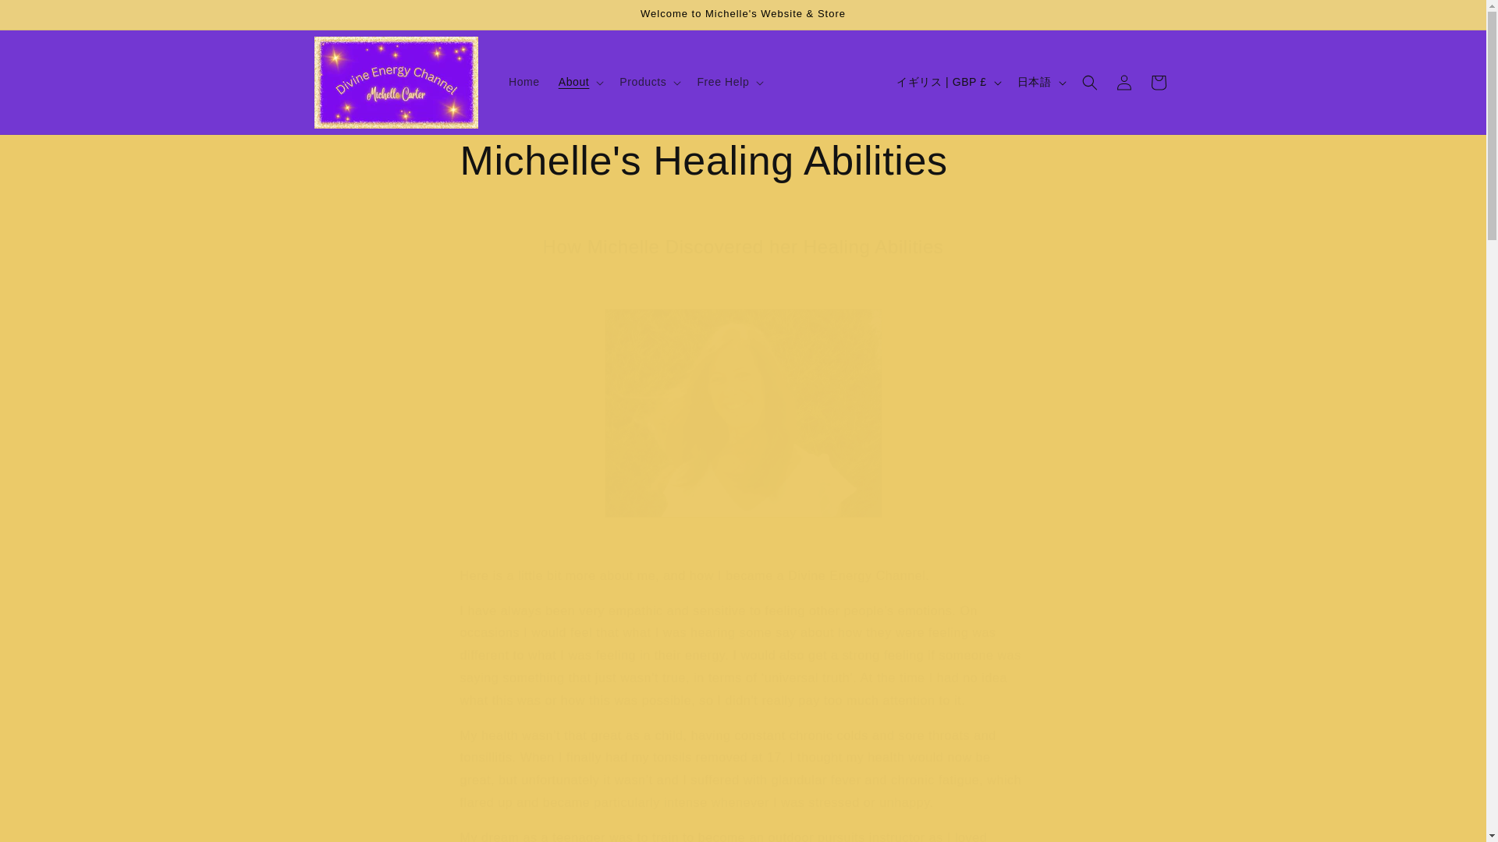  What do you see at coordinates (524, 82) in the screenshot?
I see `Home` at bounding box center [524, 82].